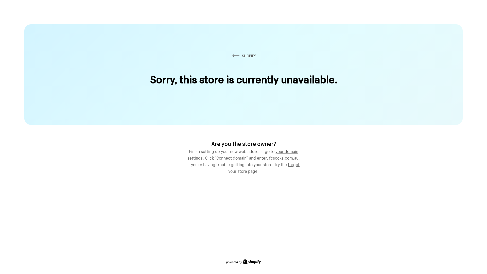 The height and width of the screenshot is (274, 487). What do you see at coordinates (243, 56) in the screenshot?
I see `SHOPIFY` at bounding box center [243, 56].